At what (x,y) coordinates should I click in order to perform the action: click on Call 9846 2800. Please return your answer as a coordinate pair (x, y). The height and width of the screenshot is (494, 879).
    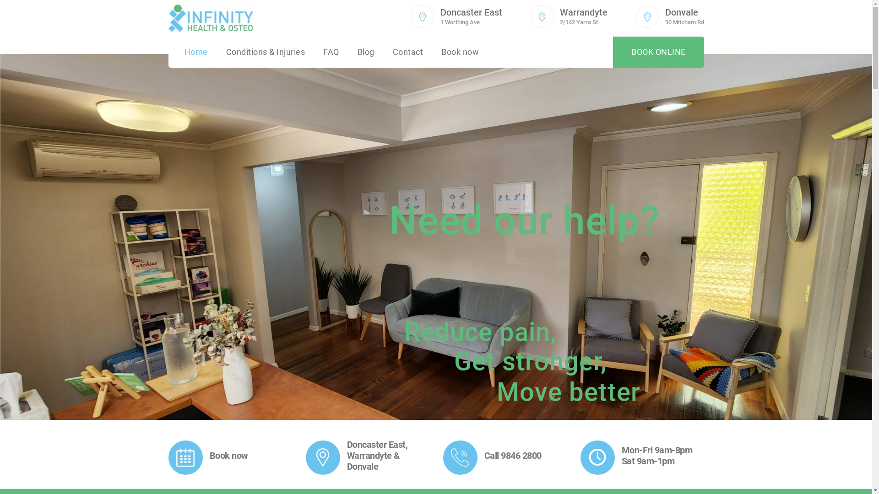
    Looking at the image, I should click on (513, 456).